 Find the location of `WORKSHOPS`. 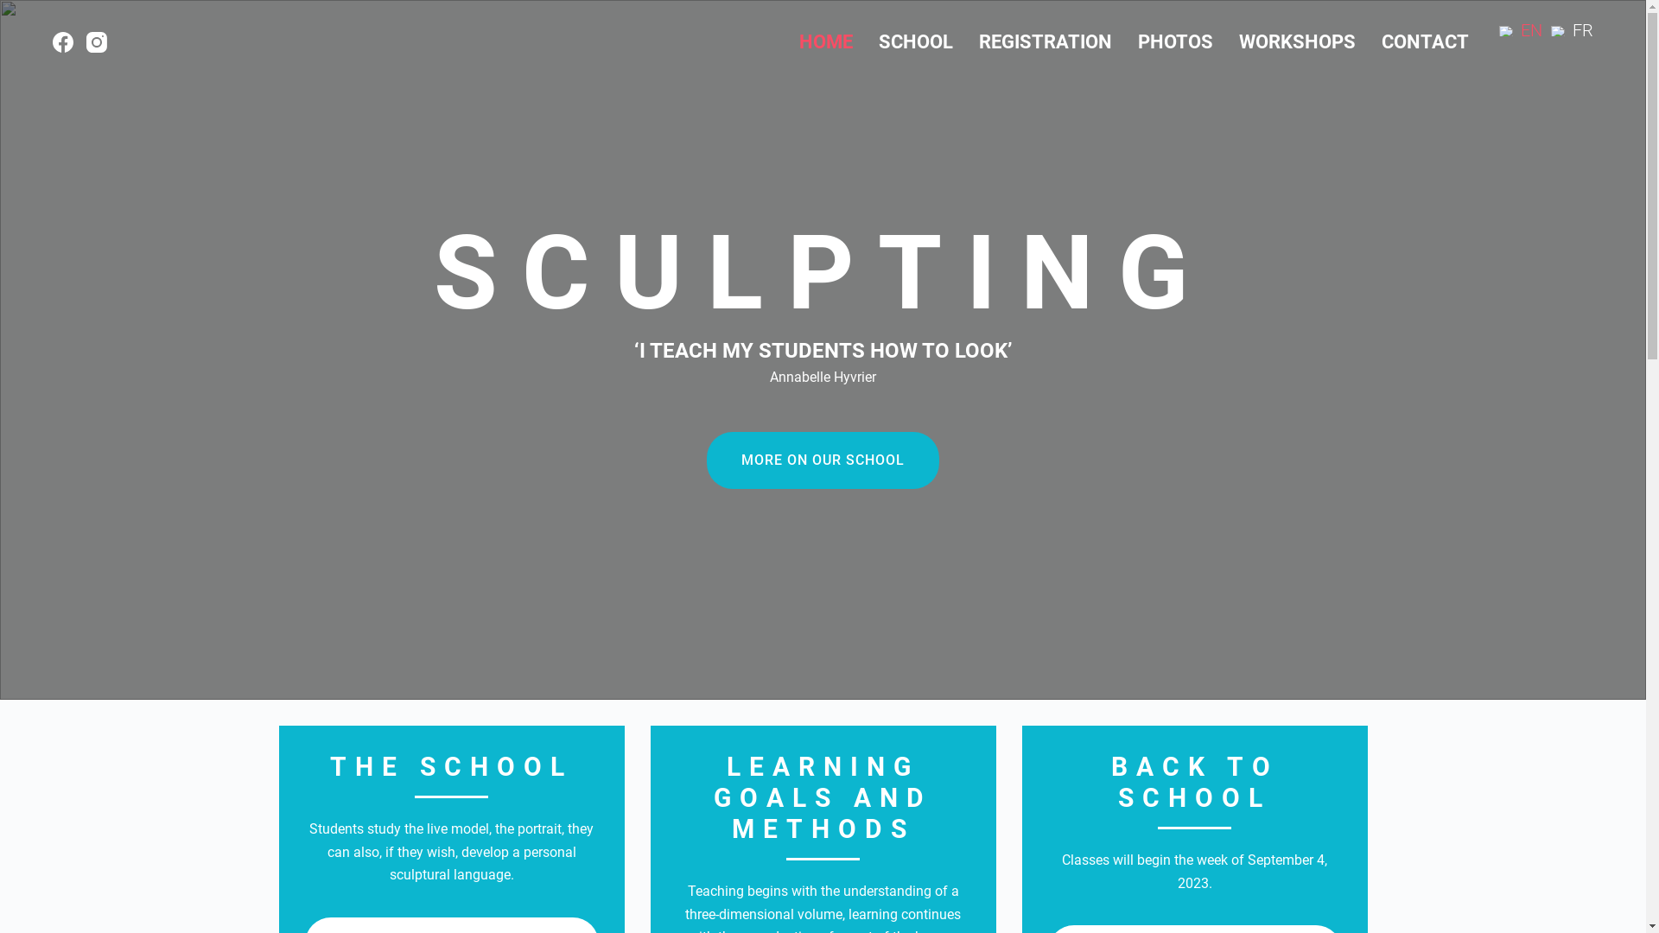

WORKSHOPS is located at coordinates (1298, 42).